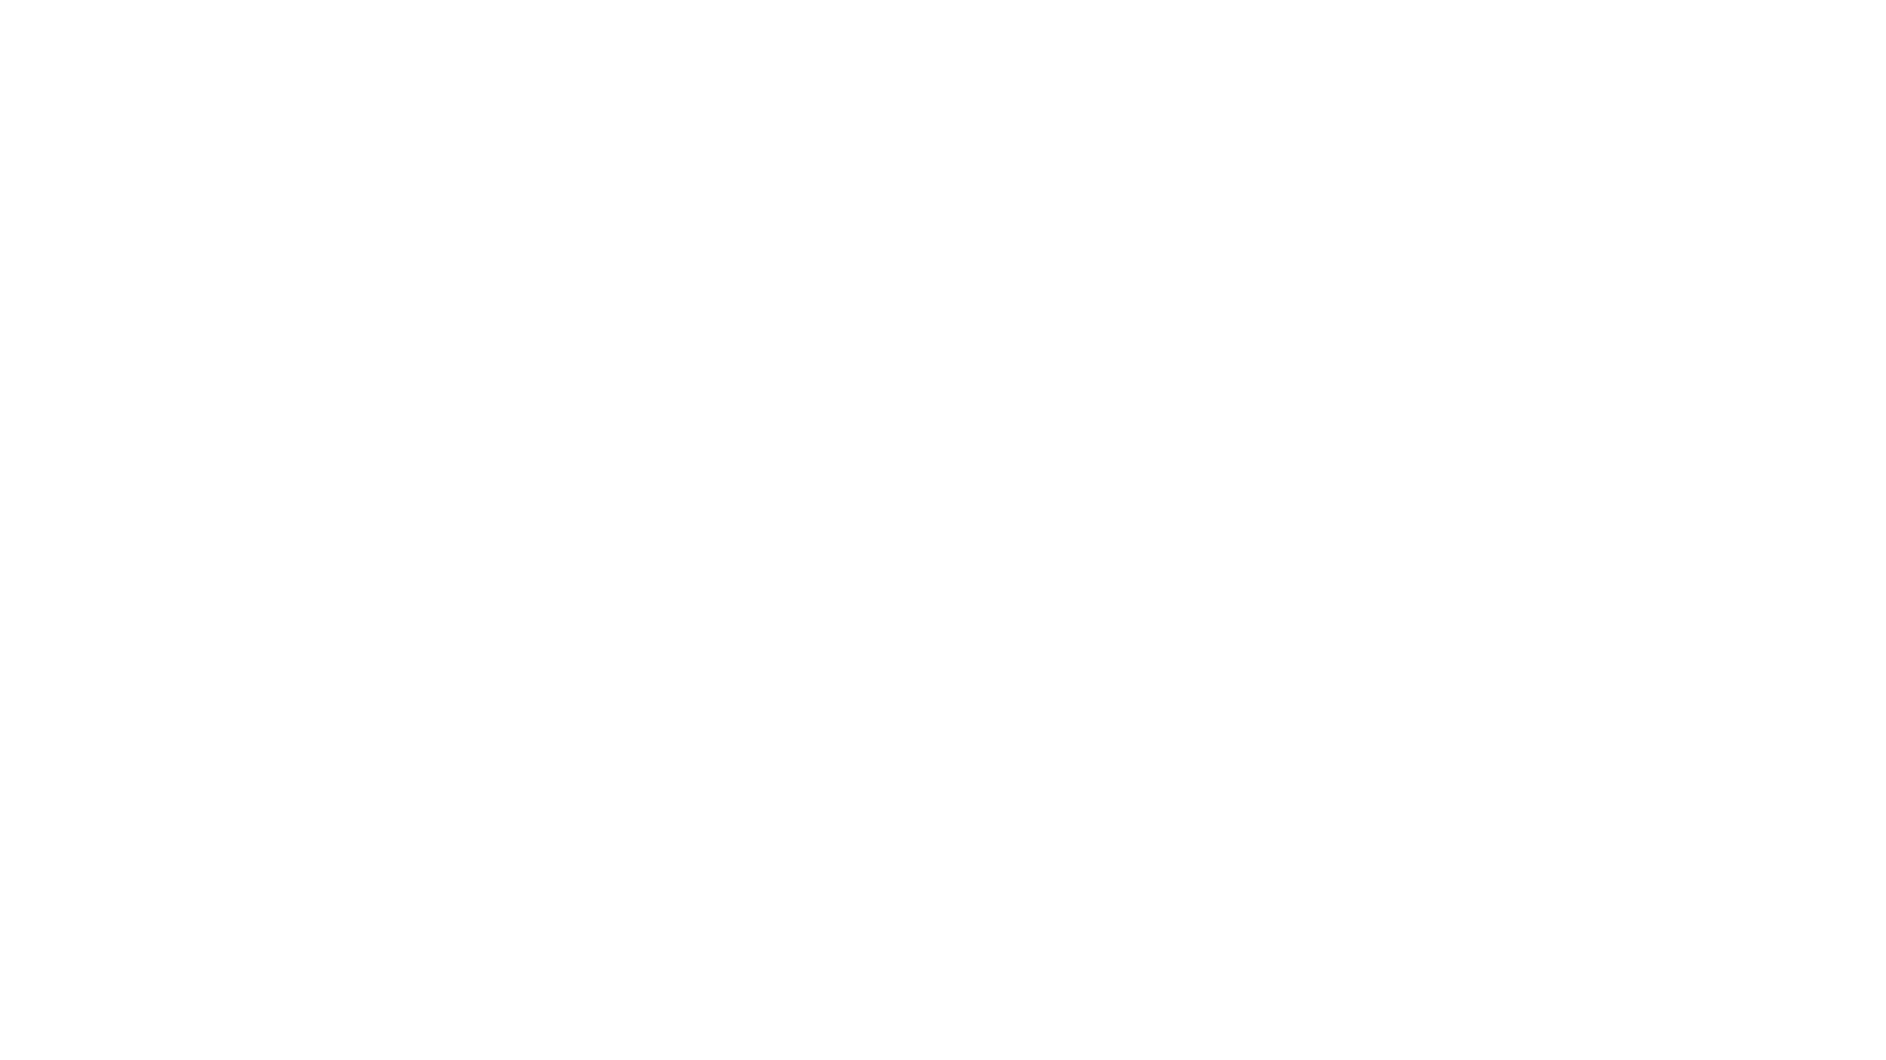  Describe the element at coordinates (413, 63) in the screenshot. I see `ALL ITEMS` at that location.